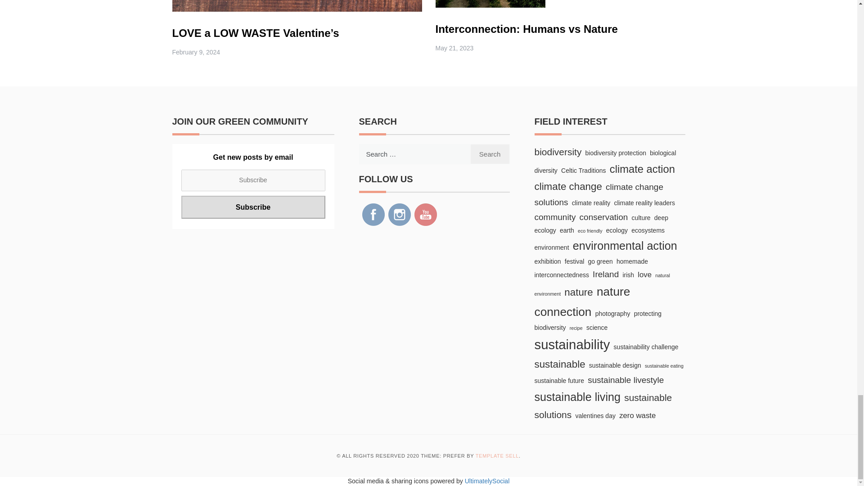  Describe the element at coordinates (425, 215) in the screenshot. I see `Greenhouse Culture Channel` at that location.